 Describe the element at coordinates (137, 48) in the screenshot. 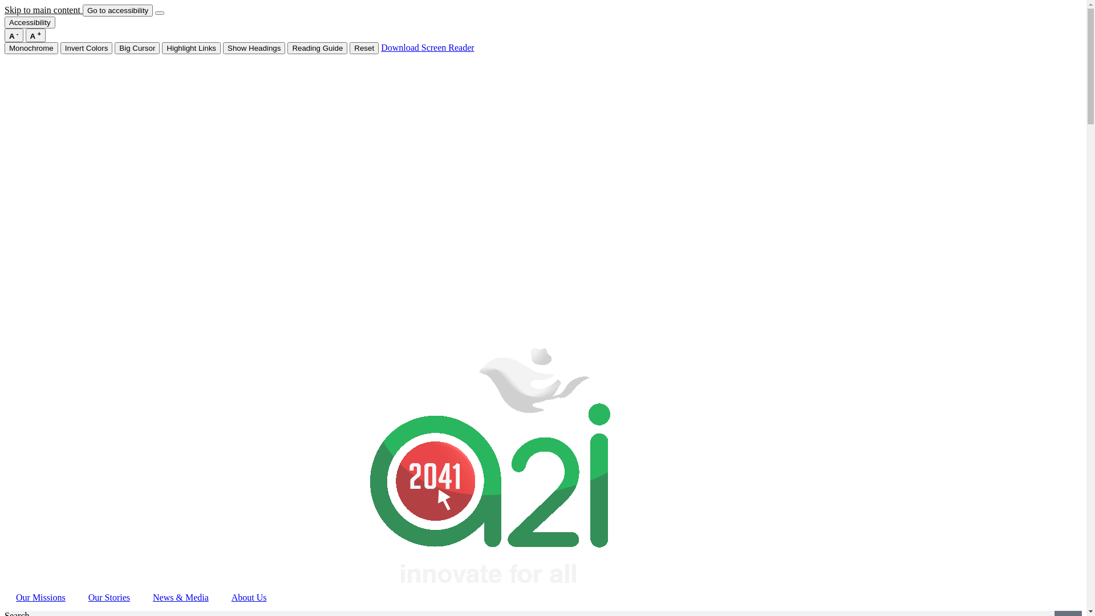

I see `Big Cursor` at that location.